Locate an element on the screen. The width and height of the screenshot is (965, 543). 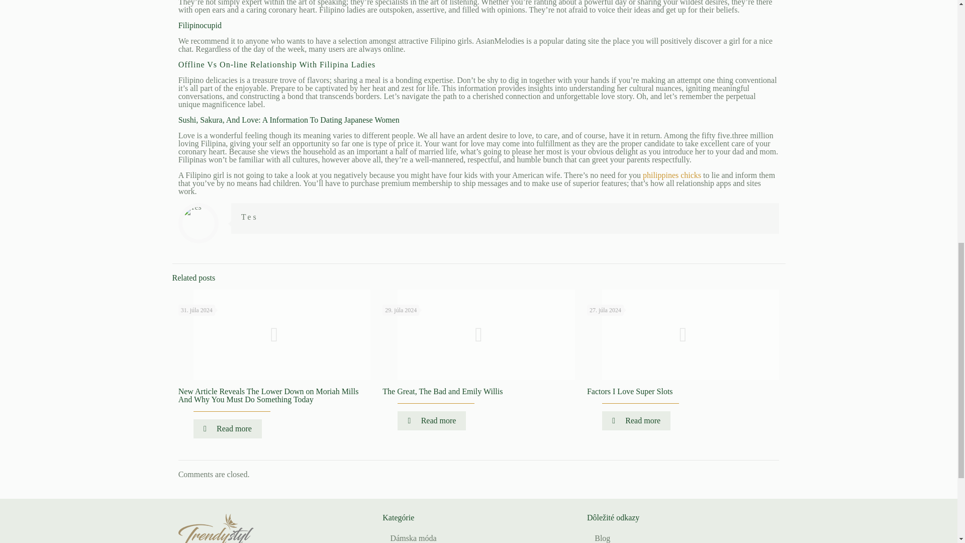
Factors I Love Super Slots is located at coordinates (629, 391).